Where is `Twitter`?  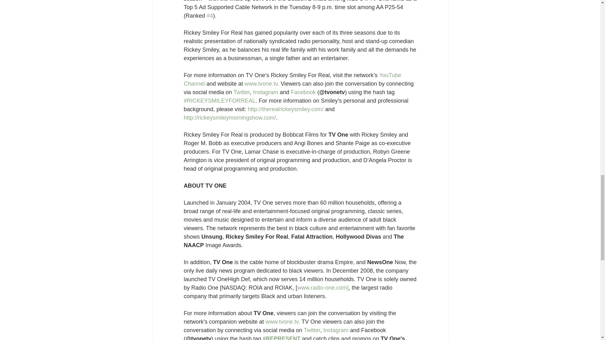
Twitter is located at coordinates (312, 330).